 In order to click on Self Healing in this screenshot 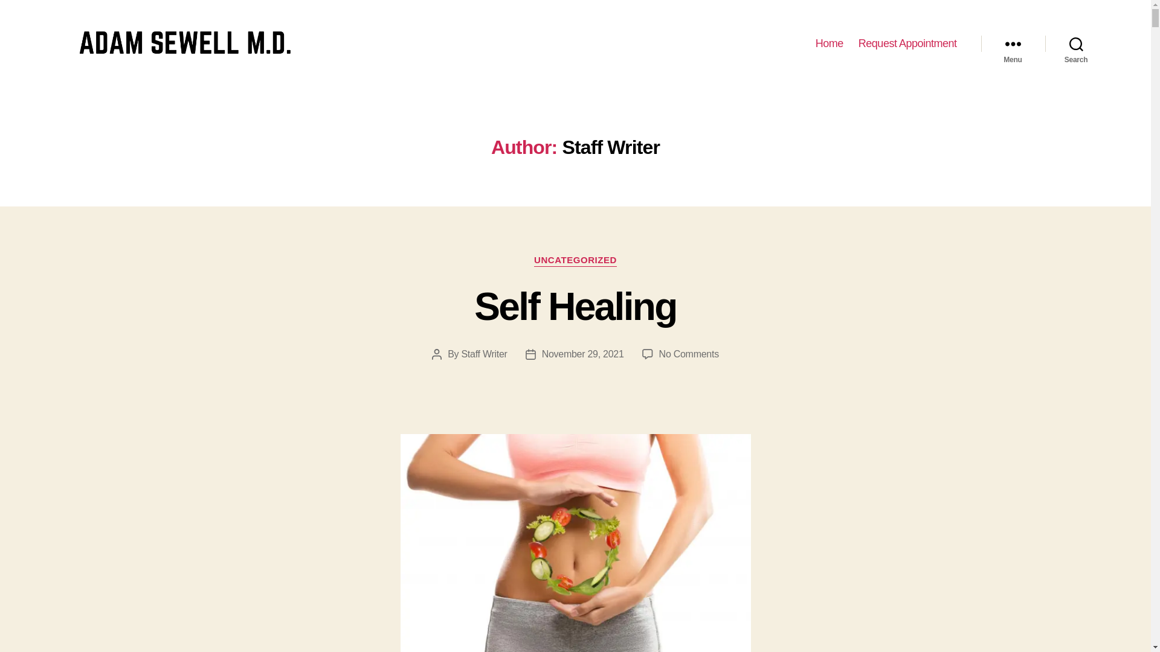, I will do `click(483, 354)`.